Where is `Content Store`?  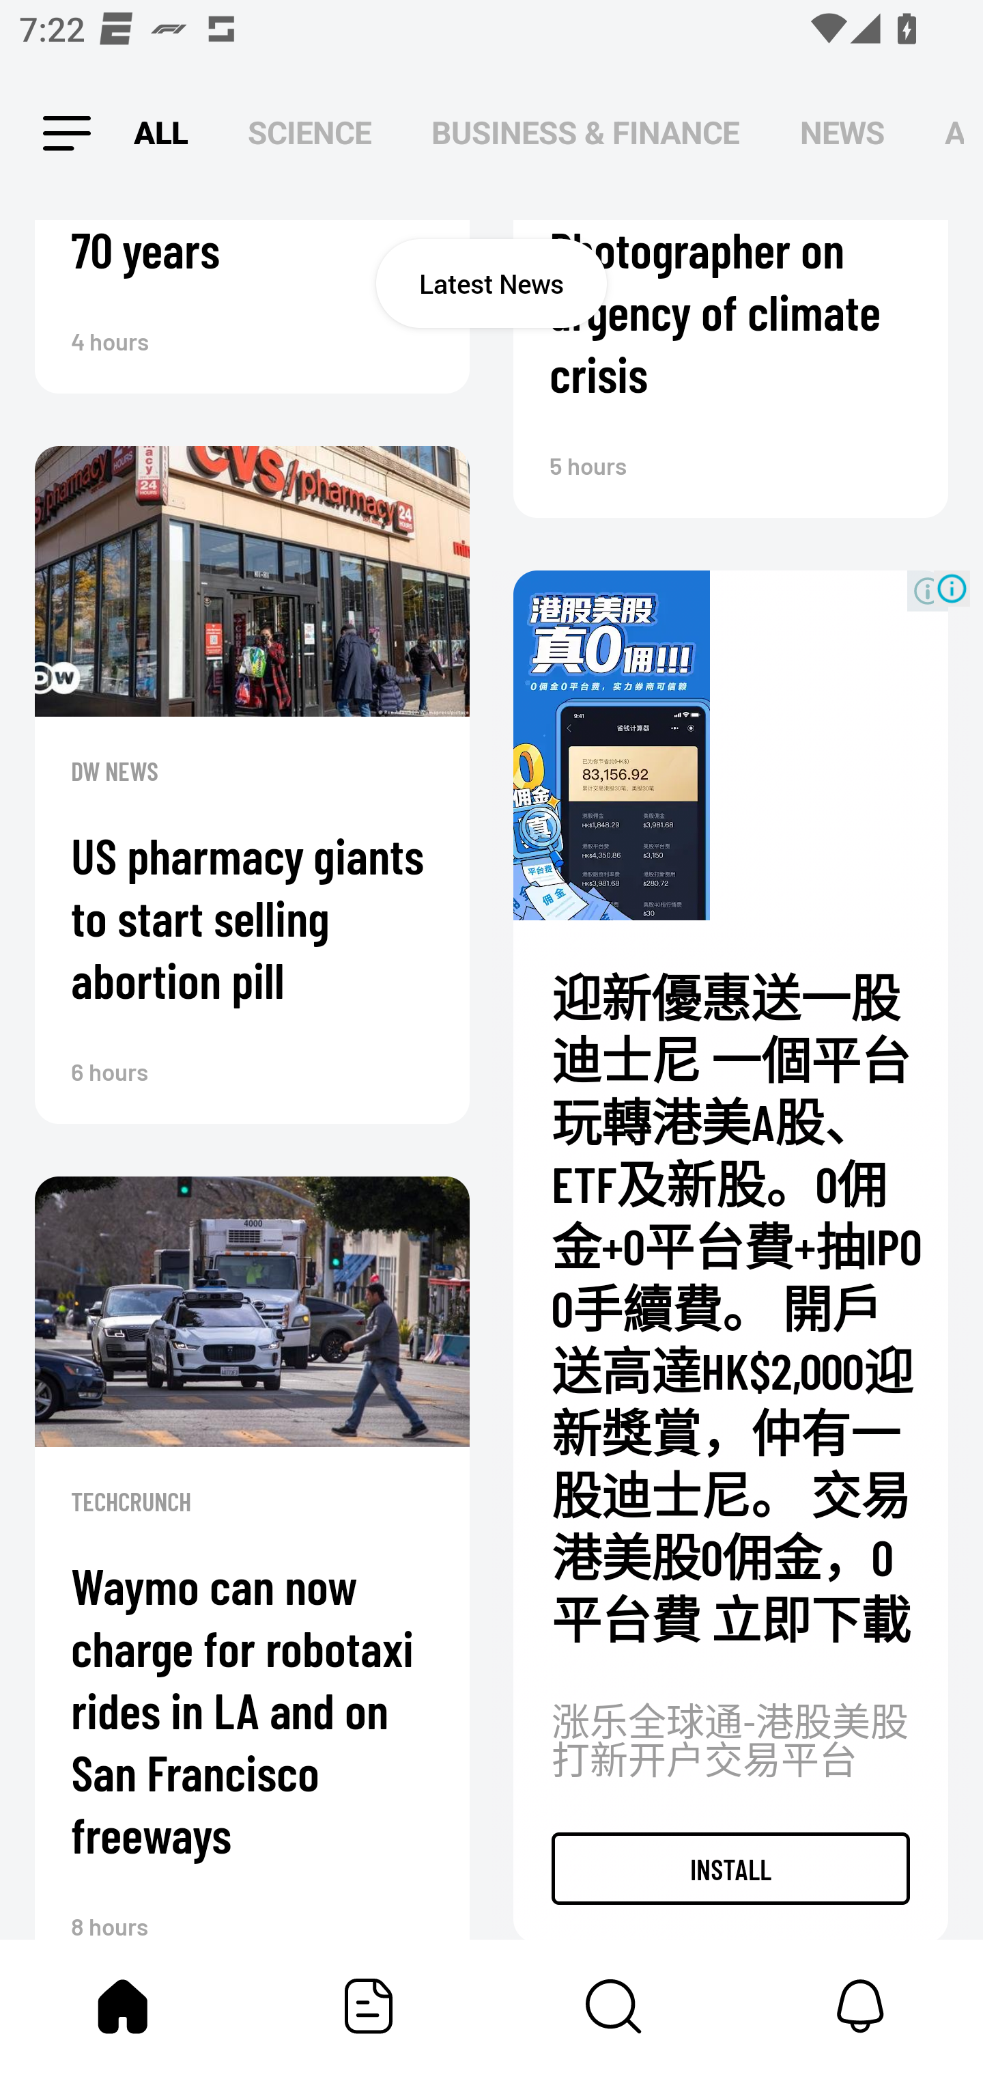
Content Store is located at coordinates (614, 2006).